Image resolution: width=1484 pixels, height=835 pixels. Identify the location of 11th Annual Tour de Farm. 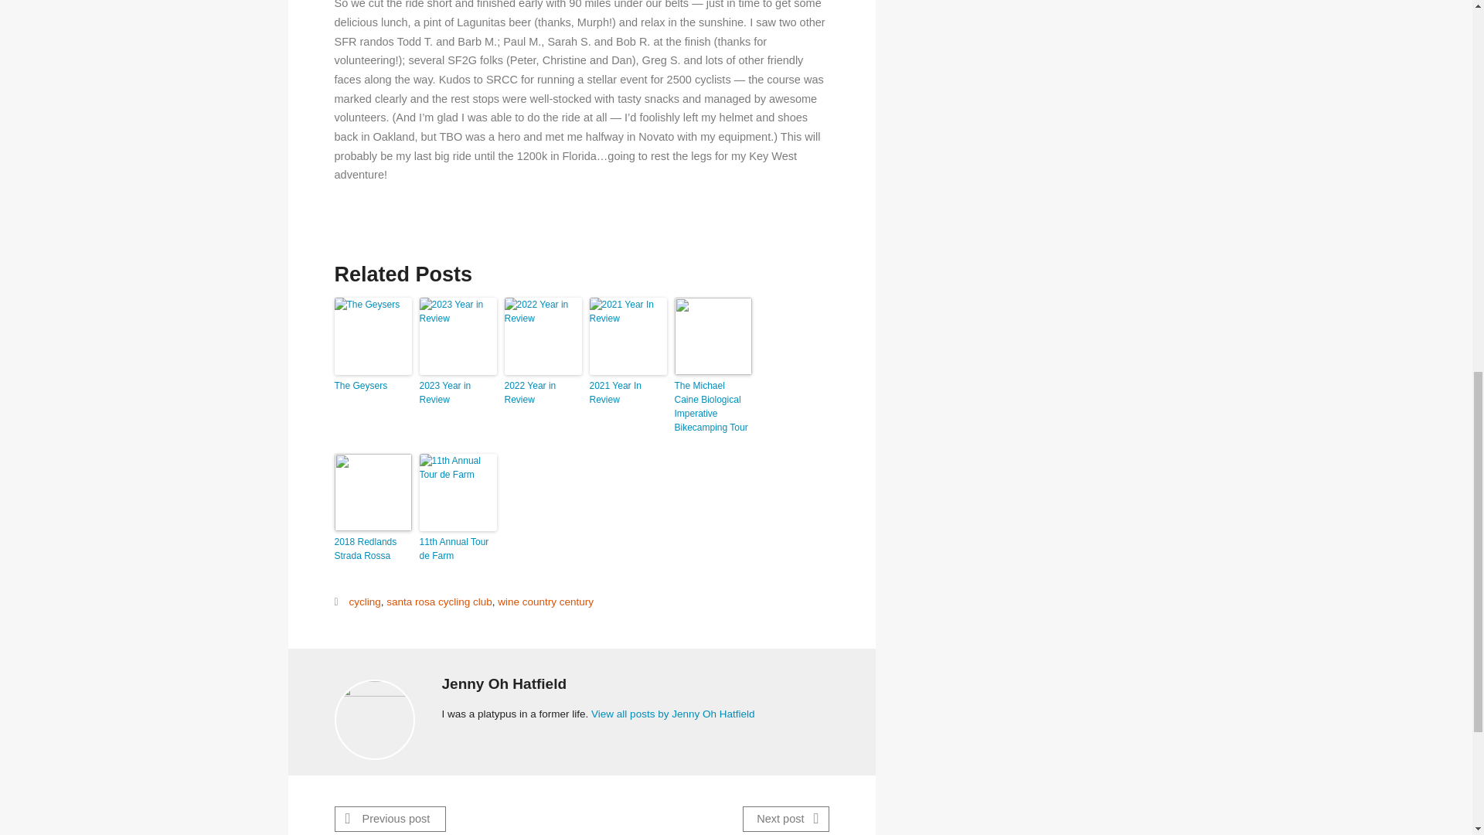
(457, 549).